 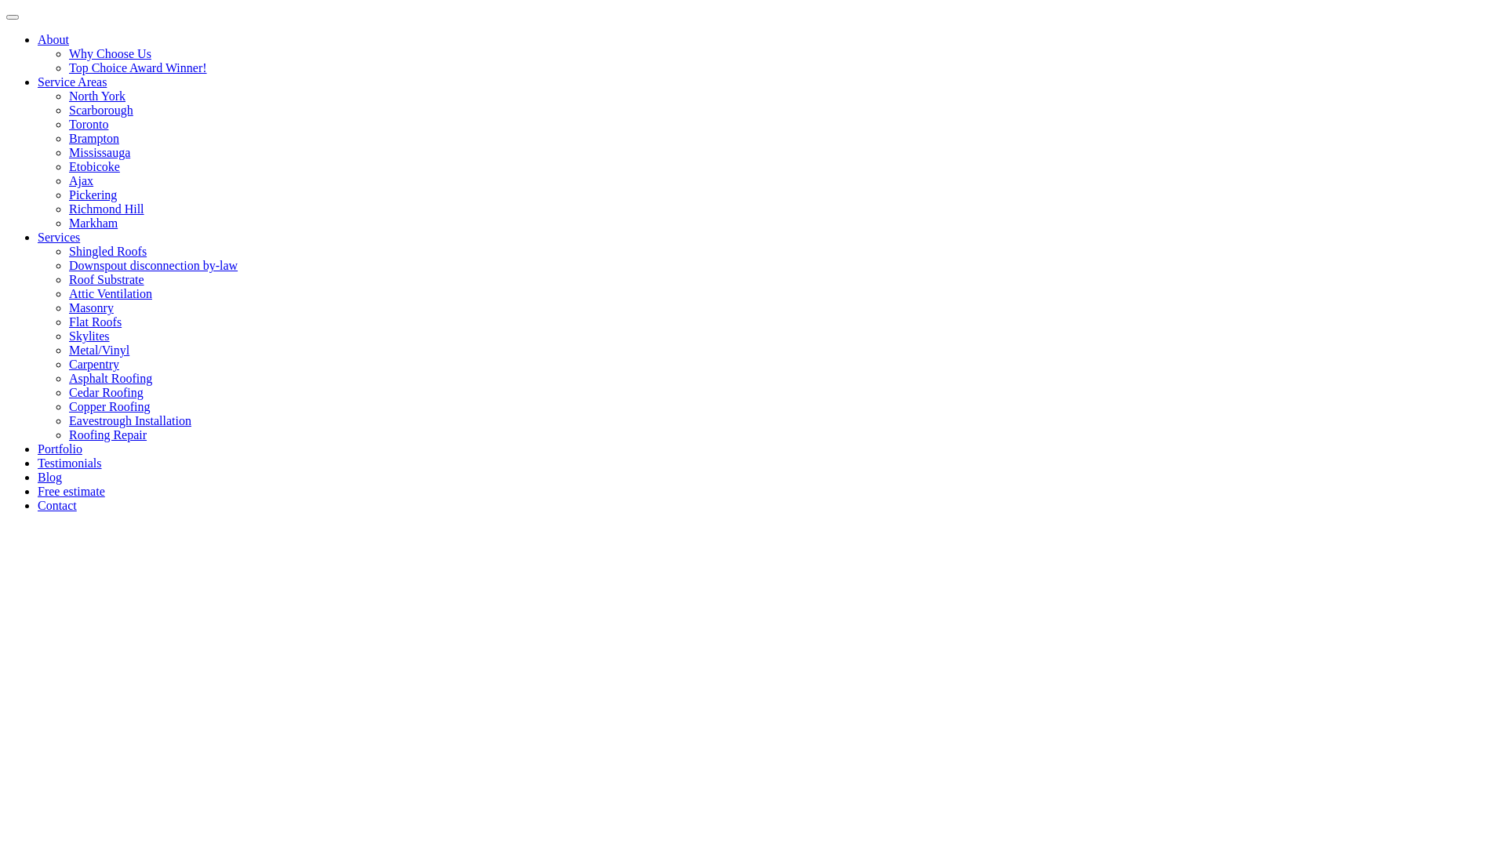 I want to click on Richmond Hill, so click(x=107, y=209).